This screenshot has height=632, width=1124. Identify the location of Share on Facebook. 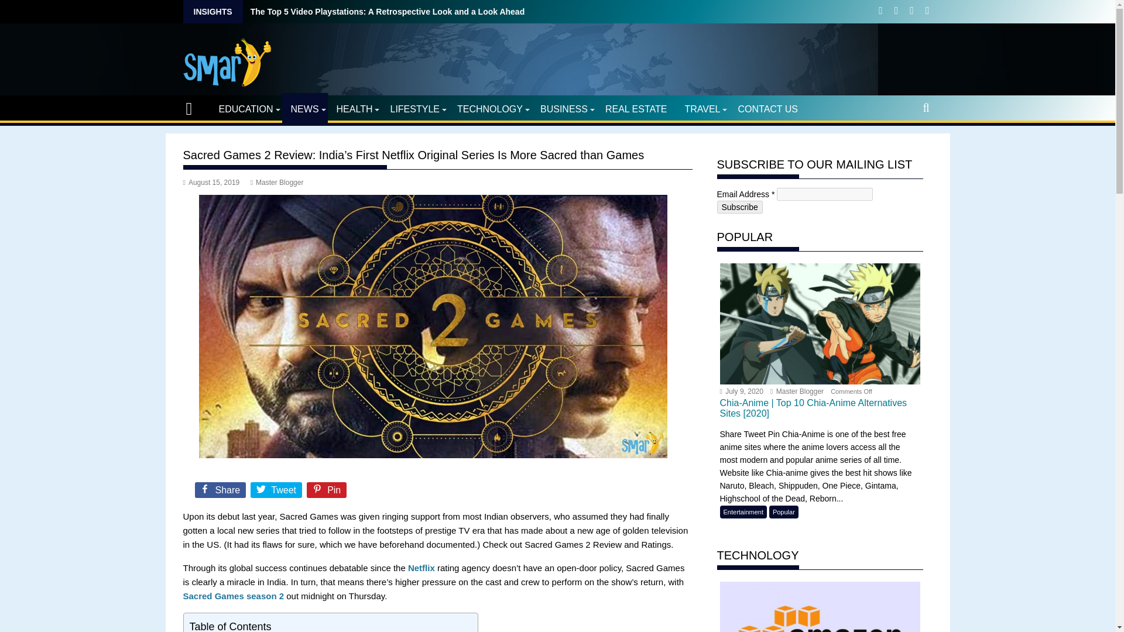
(221, 492).